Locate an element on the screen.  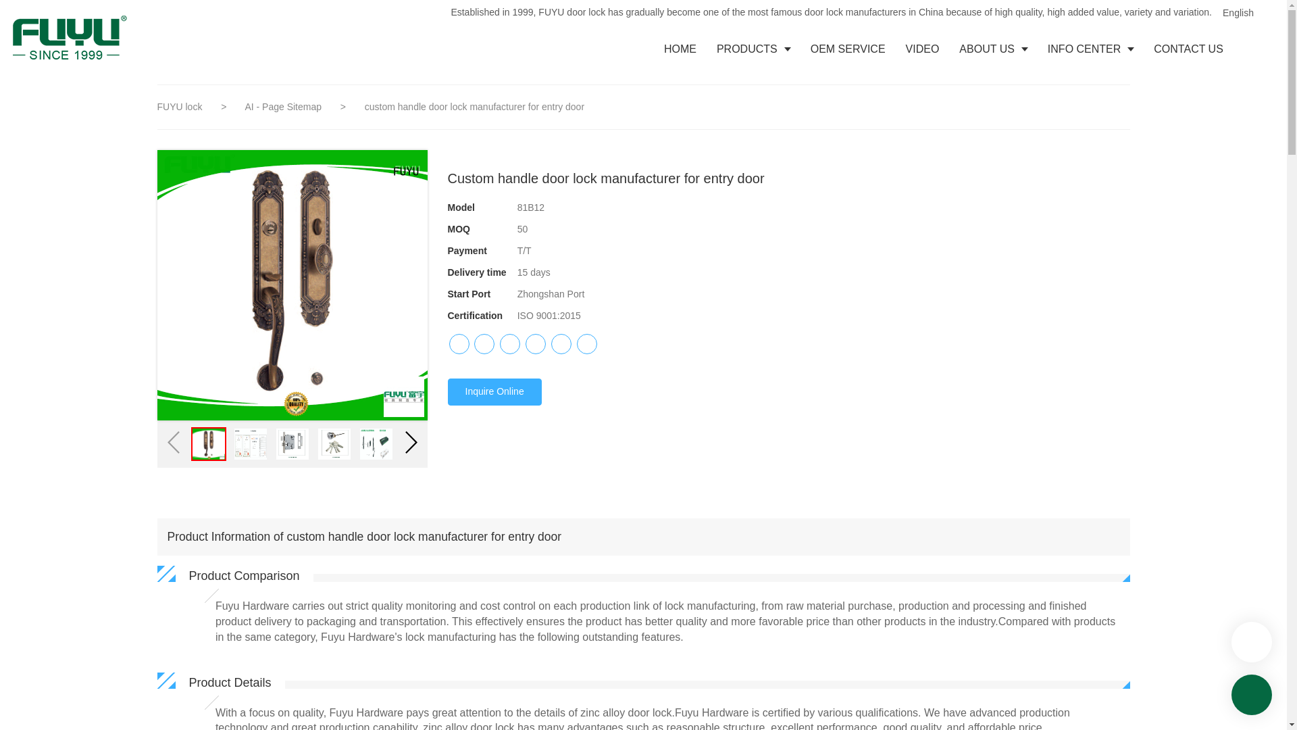
VIDEO is located at coordinates (923, 49).